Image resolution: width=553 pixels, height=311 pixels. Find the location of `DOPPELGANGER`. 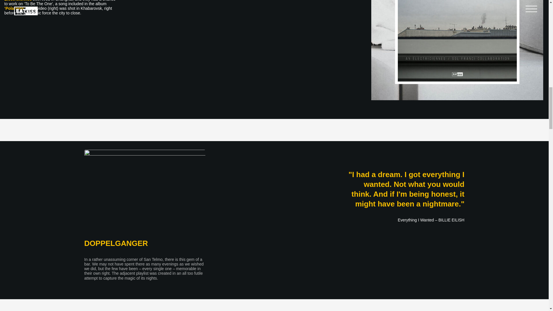

DOPPELGANGER is located at coordinates (116, 243).